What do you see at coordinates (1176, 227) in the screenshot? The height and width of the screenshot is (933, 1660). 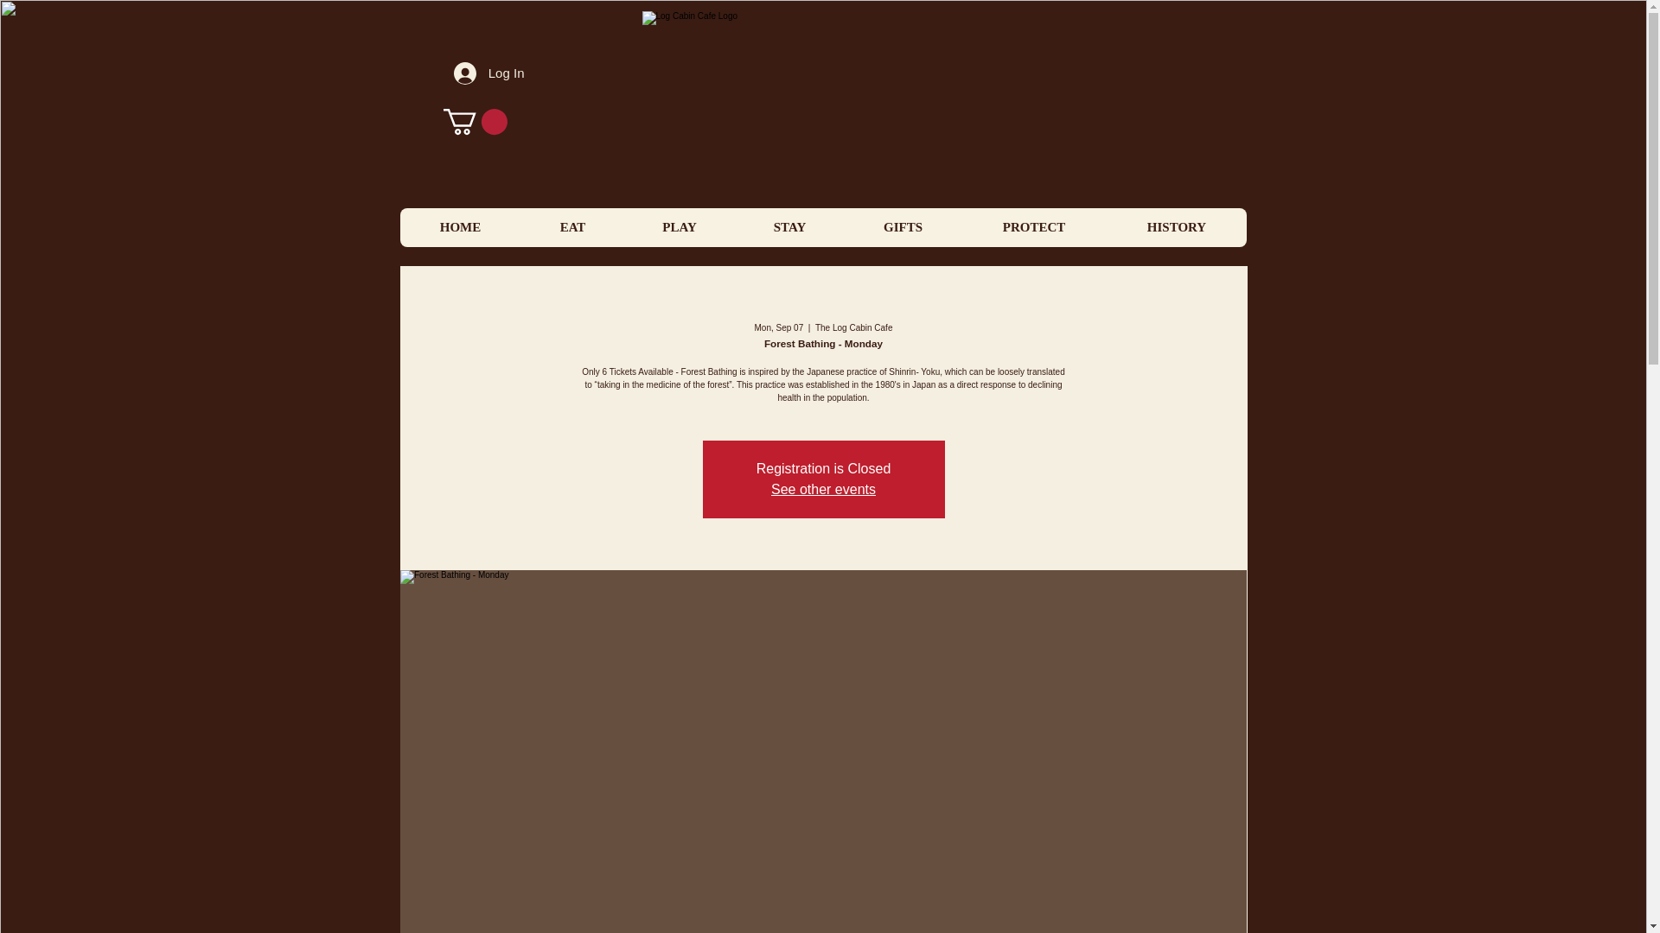 I see `HISTORY` at bounding box center [1176, 227].